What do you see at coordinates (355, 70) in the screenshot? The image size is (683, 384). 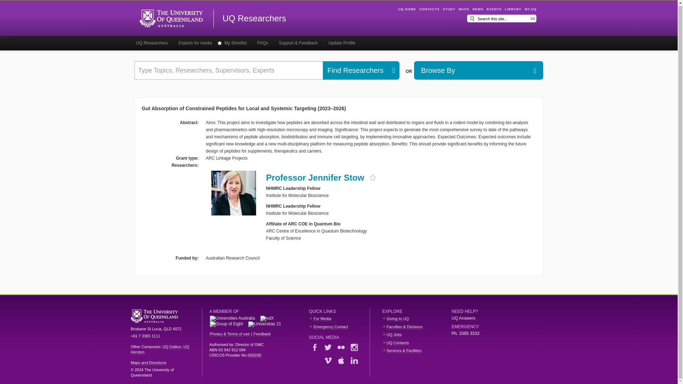 I see `Find Researchers` at bounding box center [355, 70].